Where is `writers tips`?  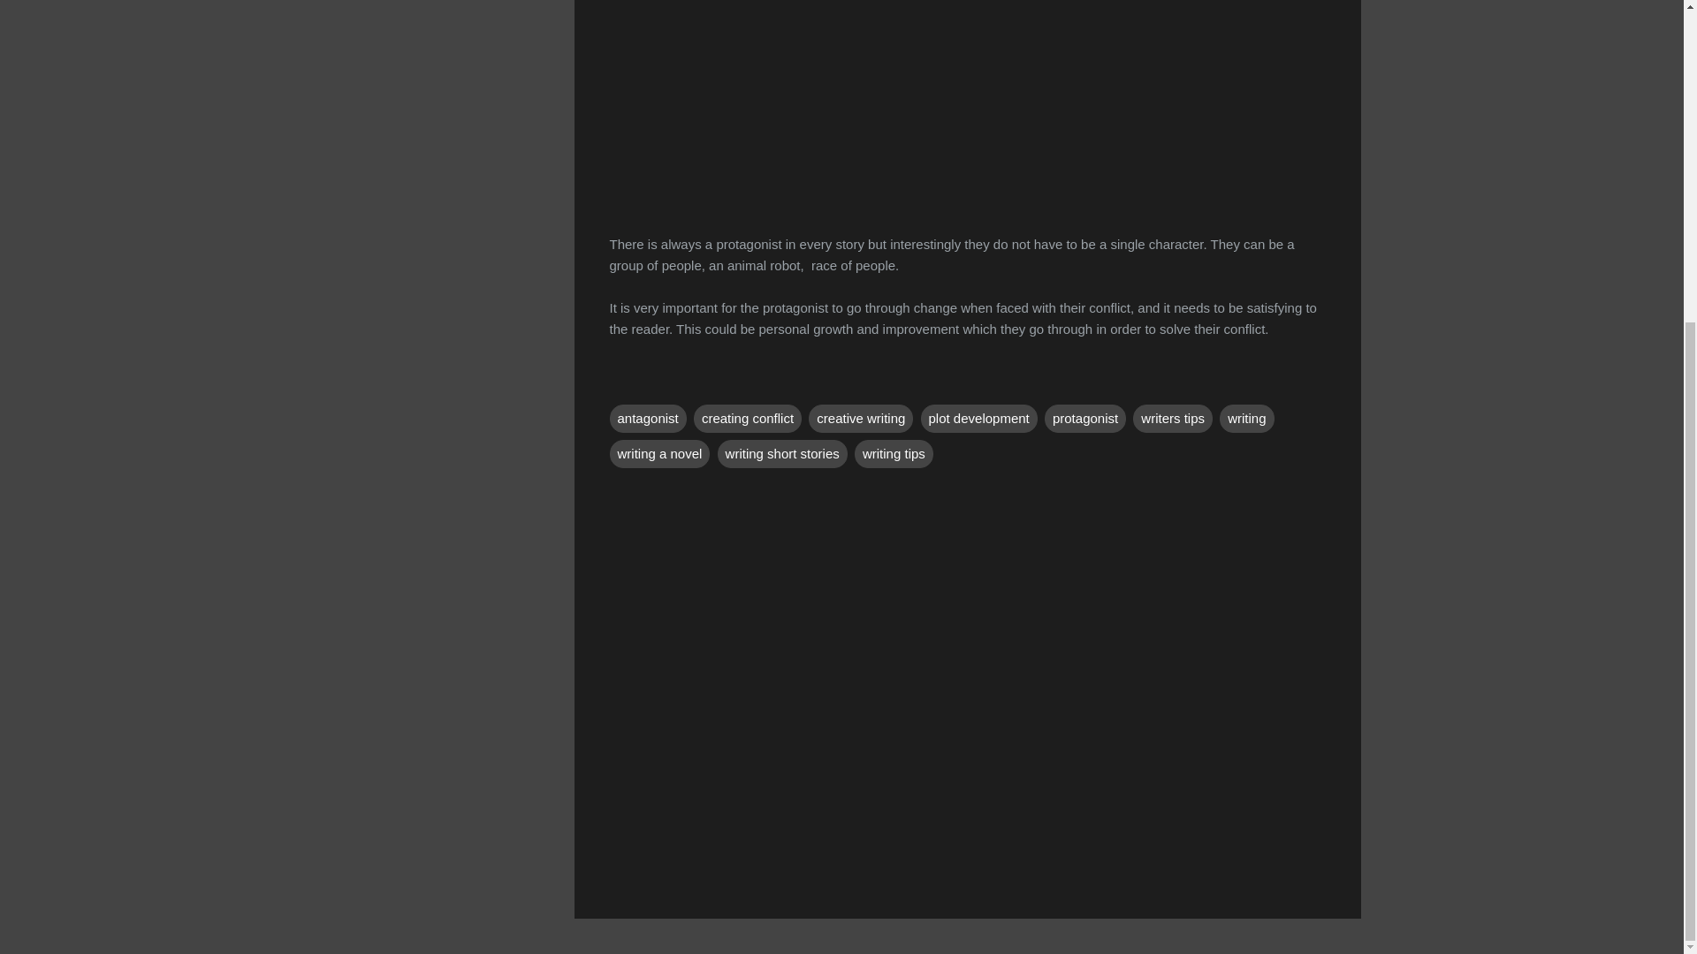
writers tips is located at coordinates (1173, 419).